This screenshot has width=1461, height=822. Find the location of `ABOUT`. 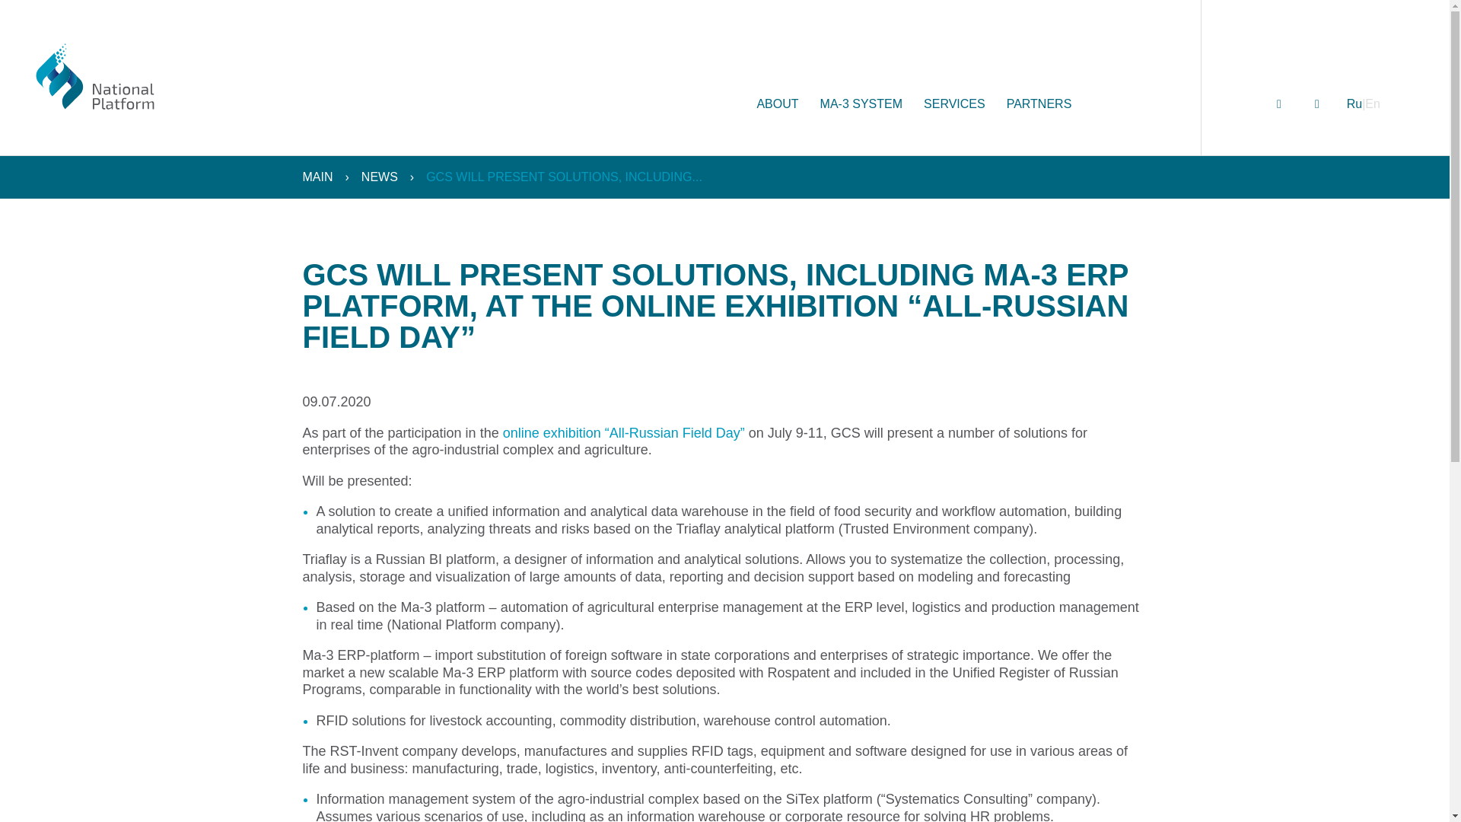

ABOUT is located at coordinates (777, 125).